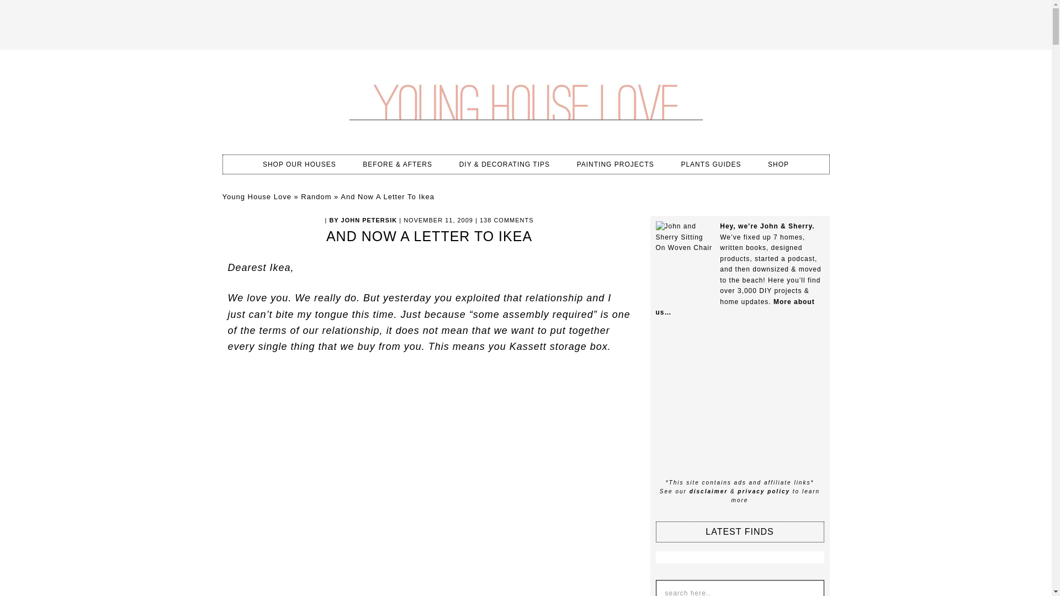  What do you see at coordinates (397, 164) in the screenshot?
I see `Before and After Photos Of Our Homes` at bounding box center [397, 164].